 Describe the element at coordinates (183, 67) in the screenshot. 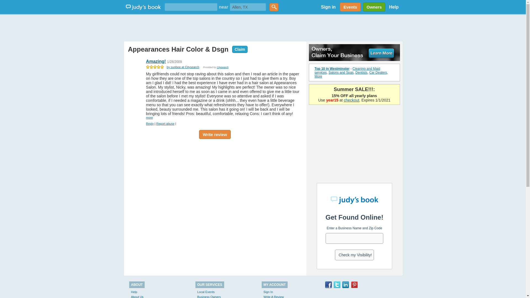

I see `by sunbee at Citysearch` at that location.